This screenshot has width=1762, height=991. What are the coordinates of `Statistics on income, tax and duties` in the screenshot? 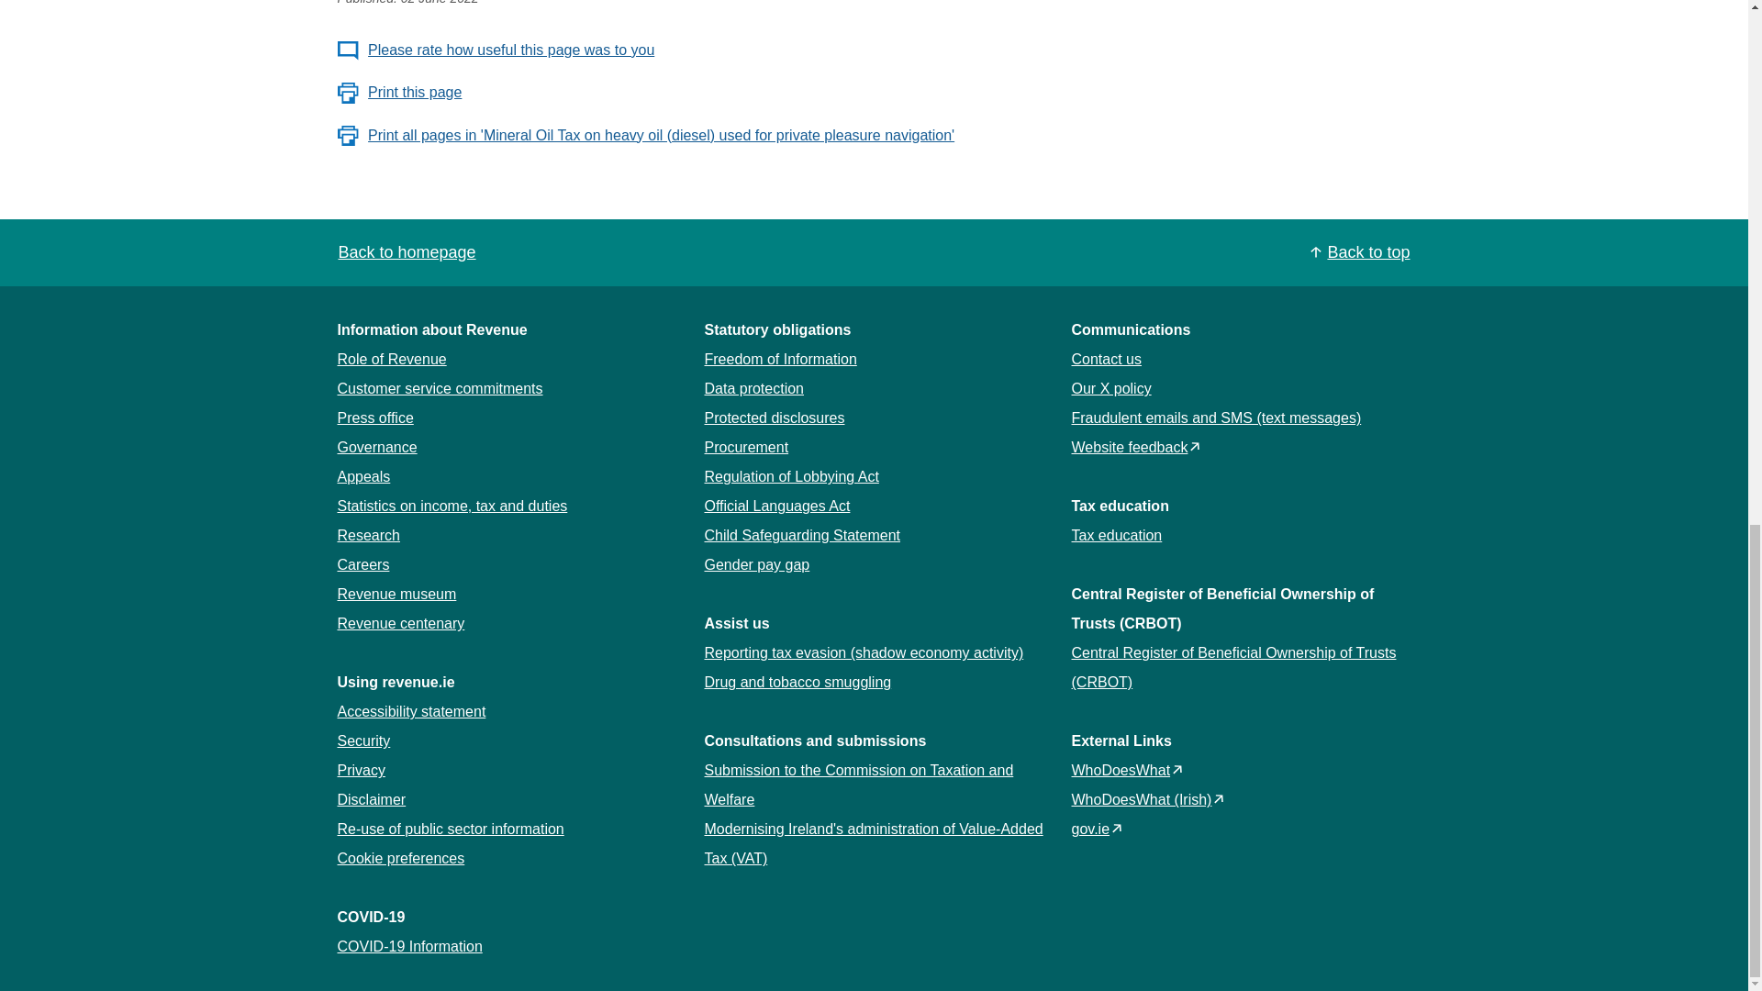 It's located at (452, 507).